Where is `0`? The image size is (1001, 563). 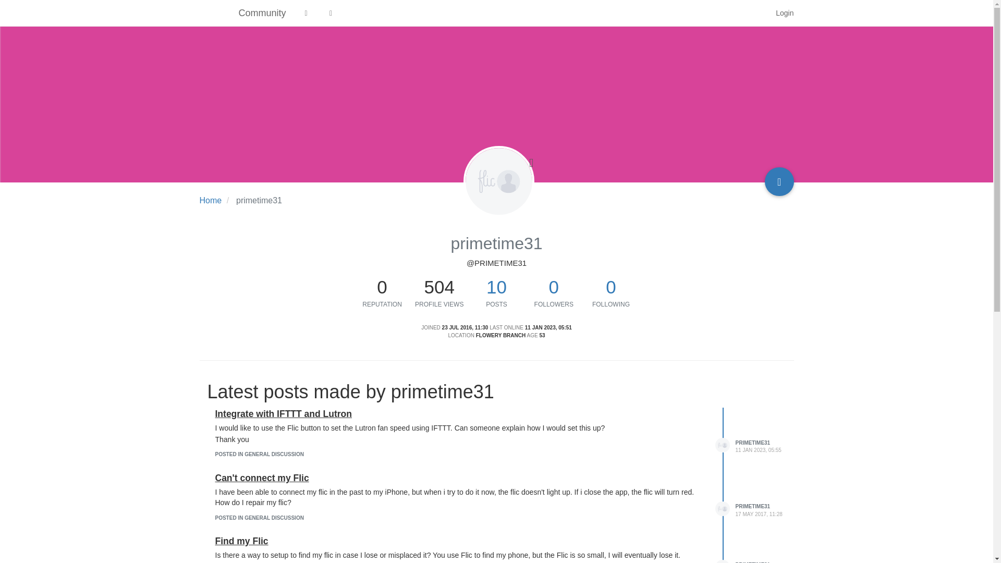
0 is located at coordinates (382, 287).